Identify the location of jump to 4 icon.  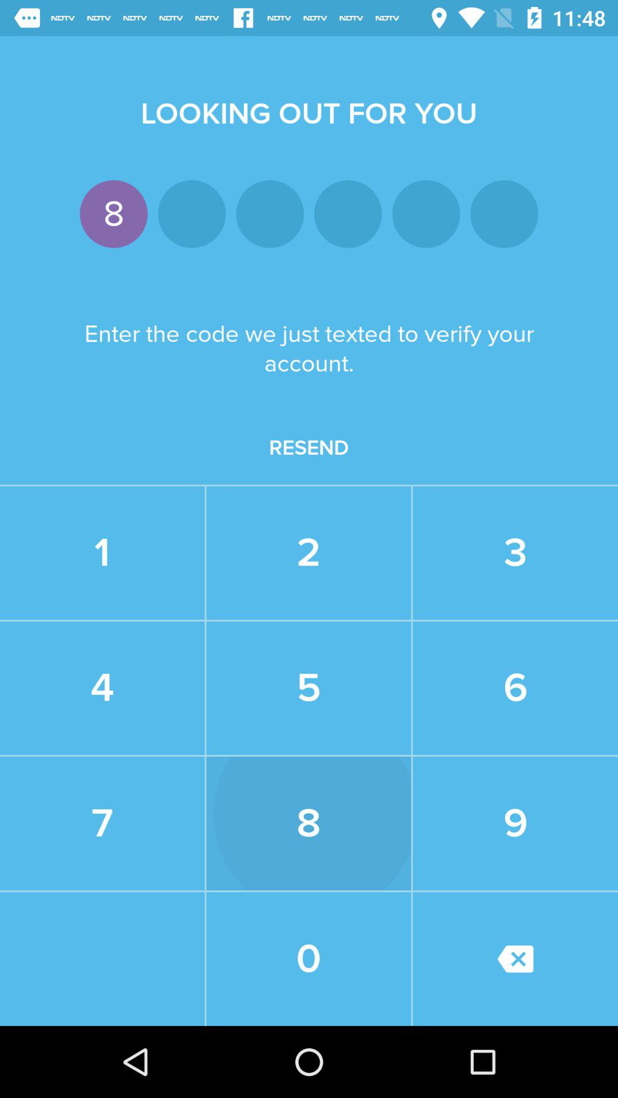
(102, 688).